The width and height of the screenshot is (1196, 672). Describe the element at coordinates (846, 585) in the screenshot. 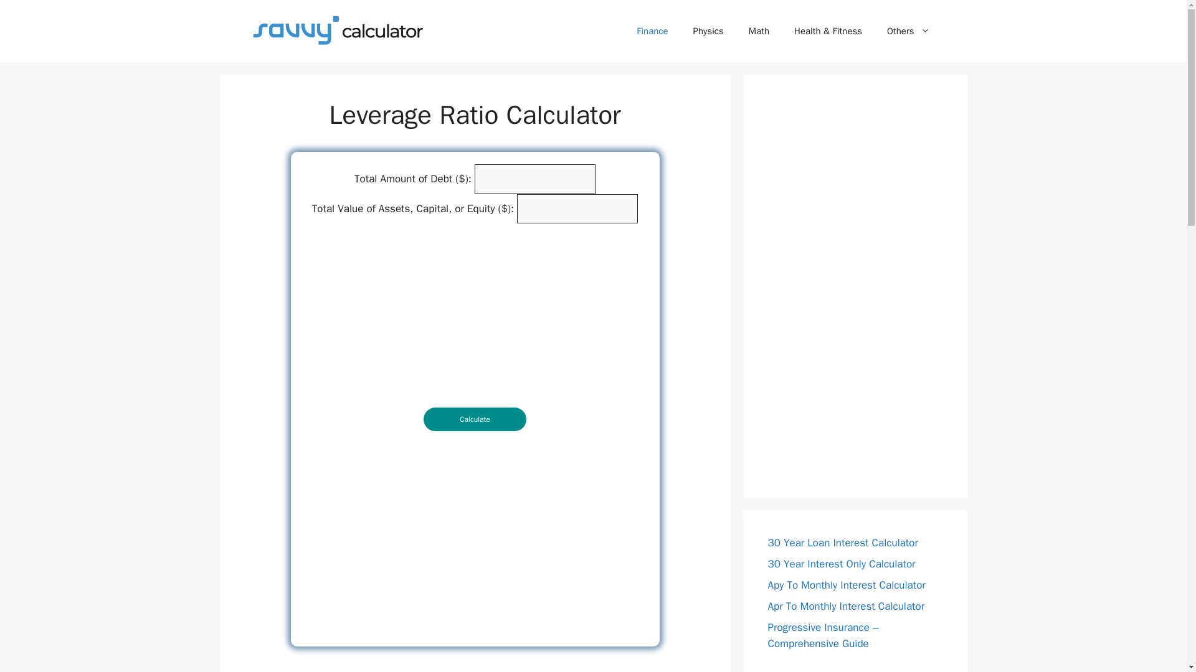

I see `Apy To Monthly Interest Calculator` at that location.